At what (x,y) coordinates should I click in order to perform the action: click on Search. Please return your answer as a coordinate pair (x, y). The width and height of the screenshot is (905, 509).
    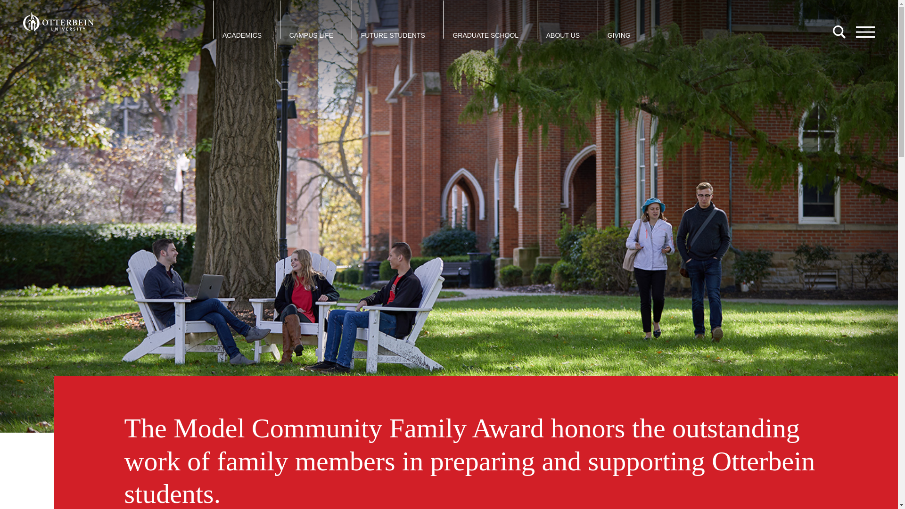
    Looking at the image, I should click on (839, 32).